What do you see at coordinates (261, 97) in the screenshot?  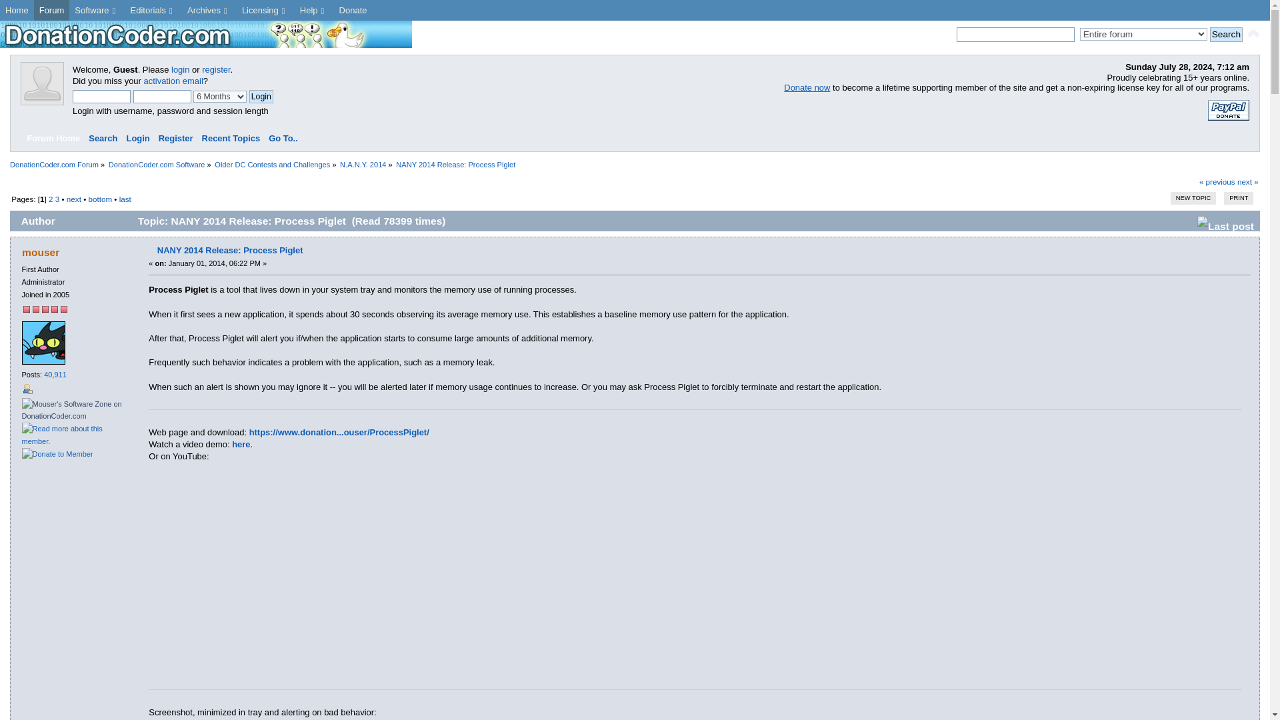 I see `Login` at bounding box center [261, 97].